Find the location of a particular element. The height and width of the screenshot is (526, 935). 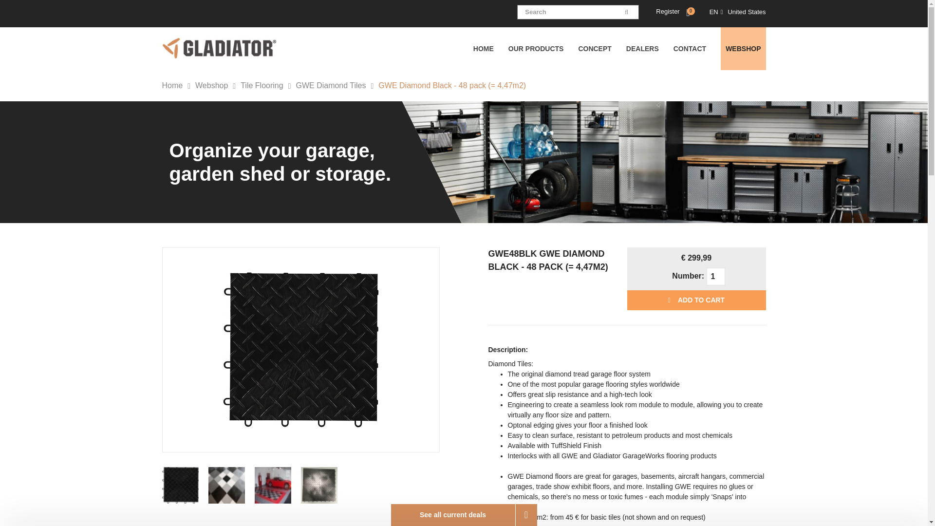

1 is located at coordinates (716, 277).